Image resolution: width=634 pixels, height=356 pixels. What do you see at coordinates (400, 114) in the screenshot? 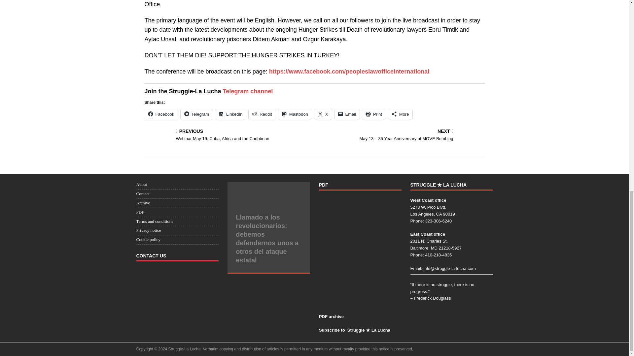
I see `Mastodon` at bounding box center [400, 114].